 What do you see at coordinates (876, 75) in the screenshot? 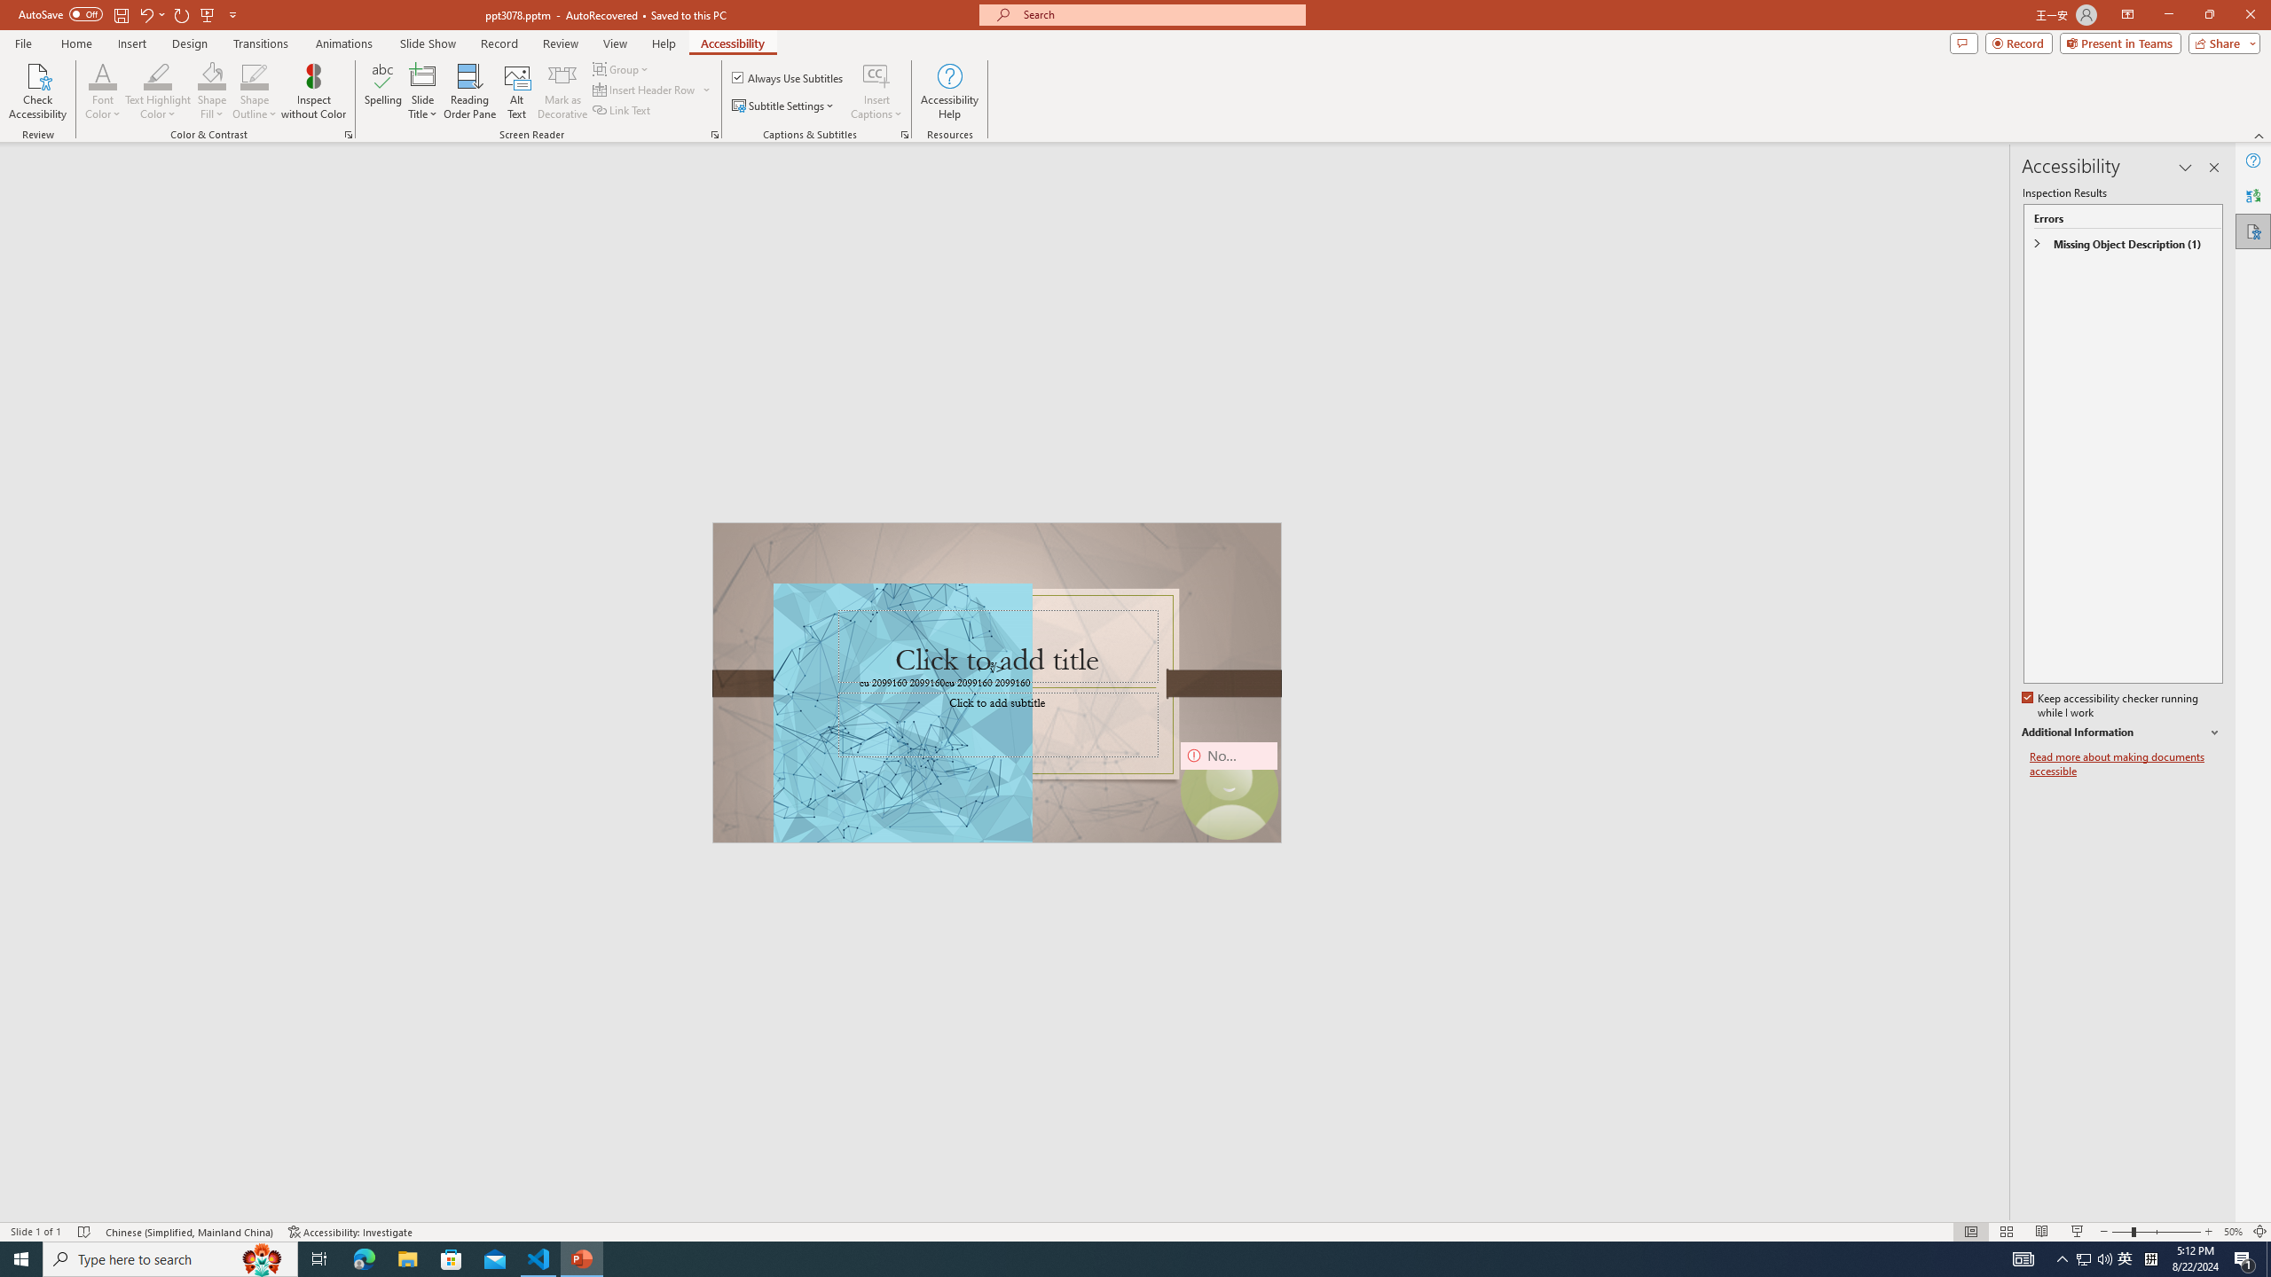
I see `Insert Captions` at bounding box center [876, 75].